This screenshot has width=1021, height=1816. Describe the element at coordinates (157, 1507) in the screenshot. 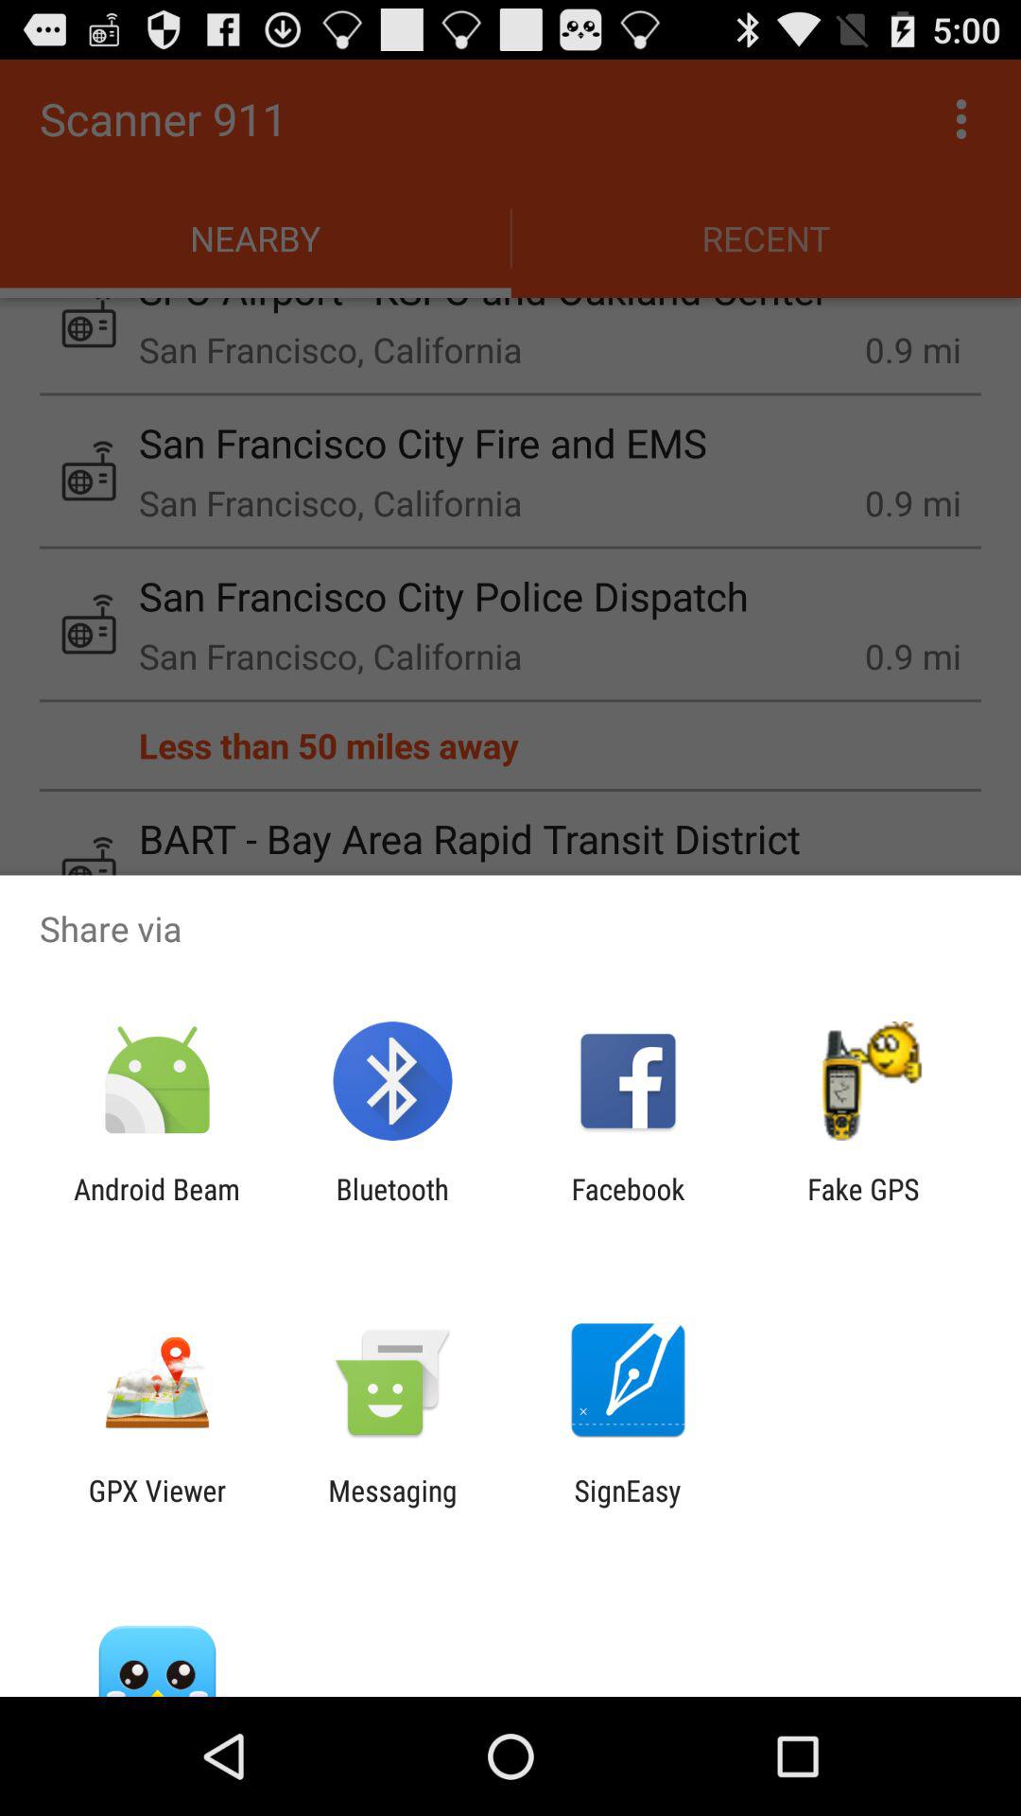

I see `launch the item to the left of the messaging app` at that location.